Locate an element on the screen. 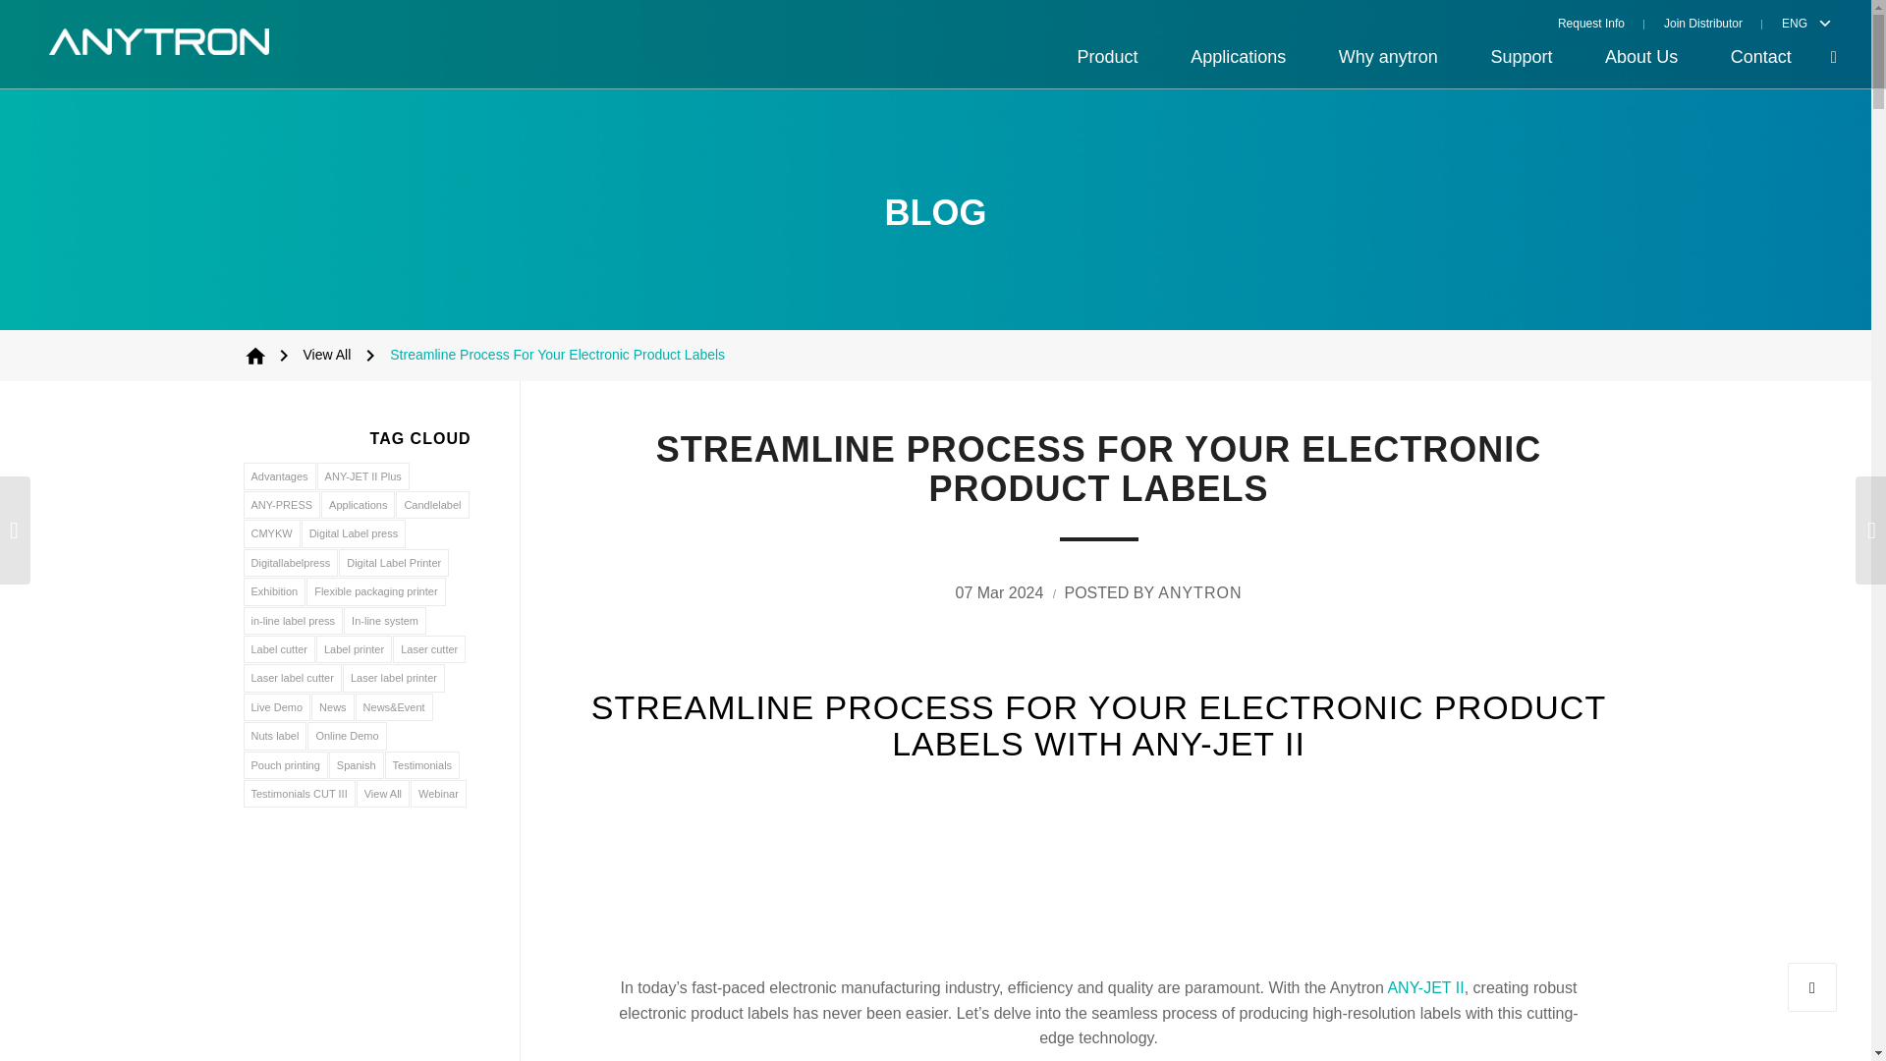 This screenshot has width=1886, height=1061. ENG is located at coordinates (1790, 23).